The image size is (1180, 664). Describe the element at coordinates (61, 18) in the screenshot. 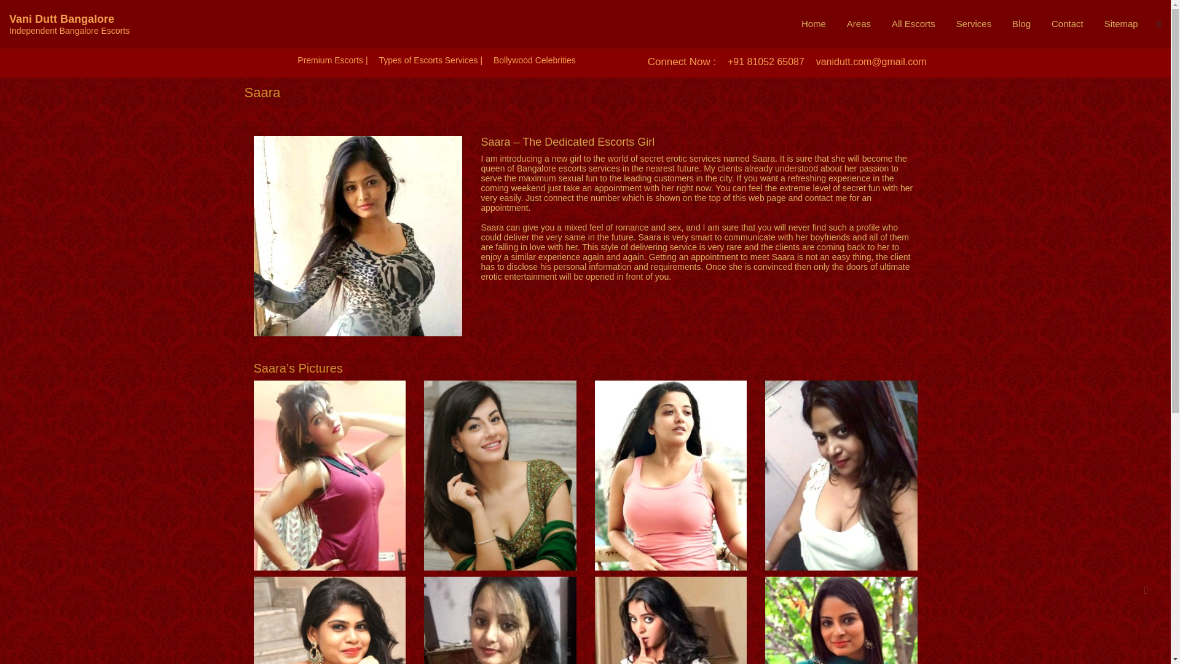

I see `Vani Dutt Bangalore` at that location.